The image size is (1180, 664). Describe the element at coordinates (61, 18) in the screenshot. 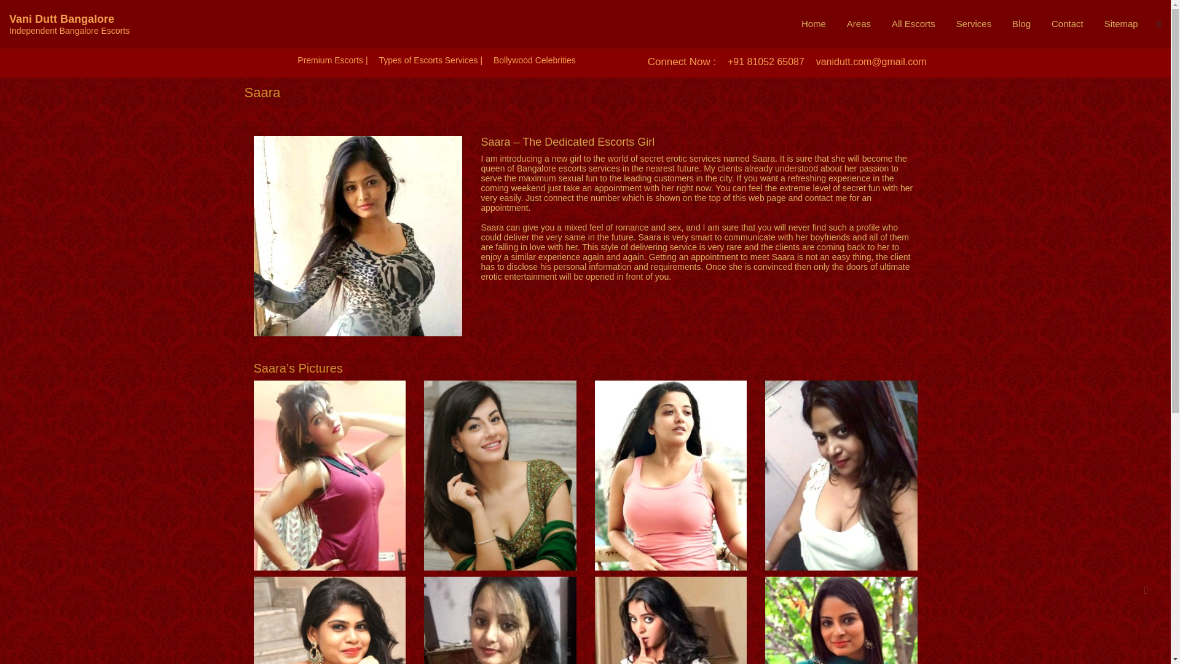

I see `Vani Dutt Bangalore` at that location.